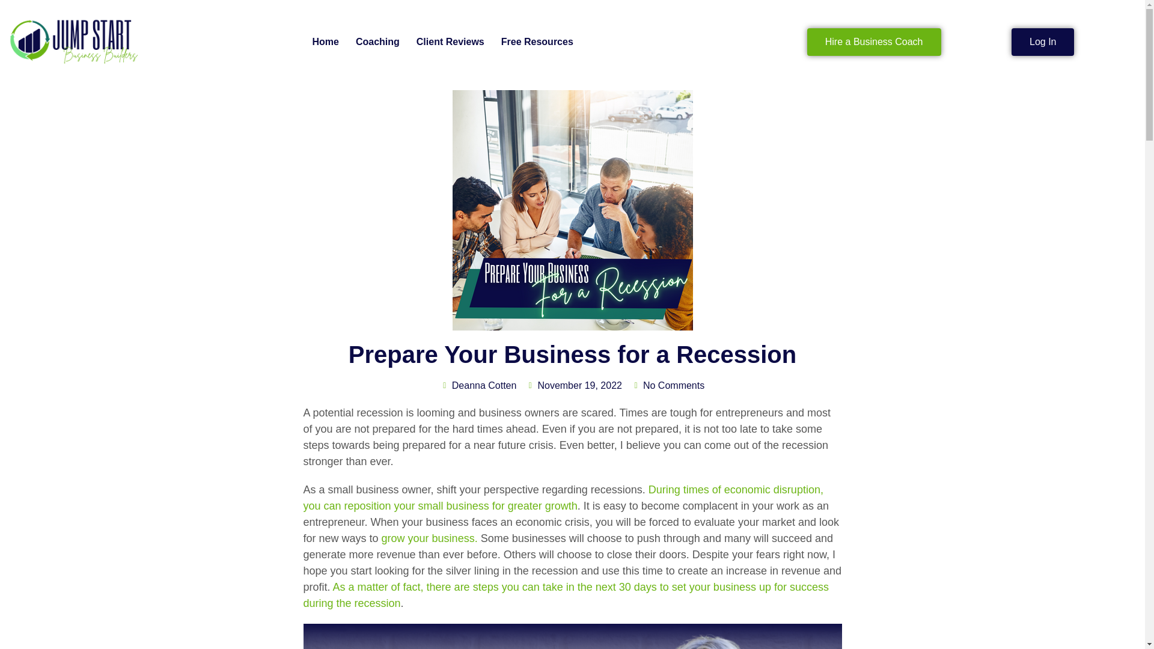 The width and height of the screenshot is (1154, 649). What do you see at coordinates (478, 386) in the screenshot?
I see `Deanna Cotten` at bounding box center [478, 386].